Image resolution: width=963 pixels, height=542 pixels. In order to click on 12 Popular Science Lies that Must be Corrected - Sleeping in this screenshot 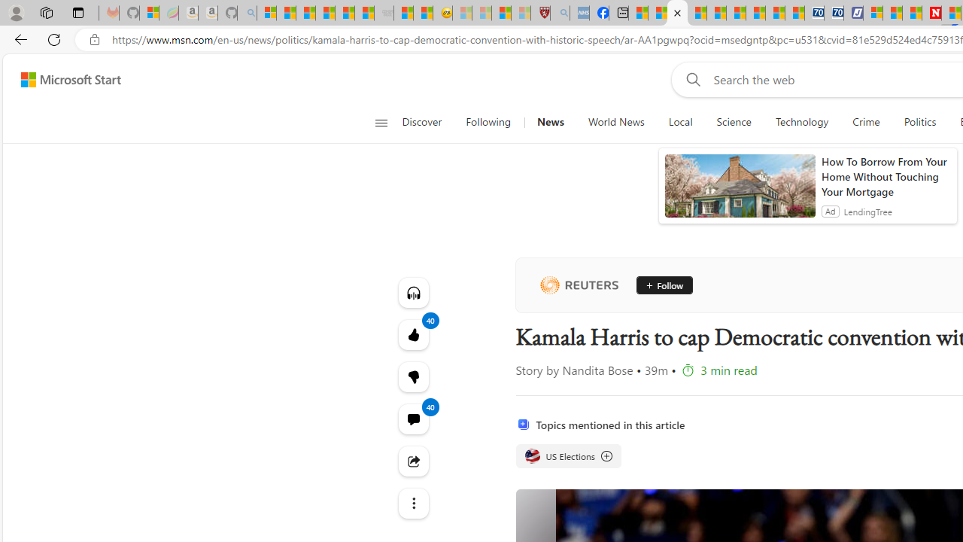, I will do `click(521, 14)`.